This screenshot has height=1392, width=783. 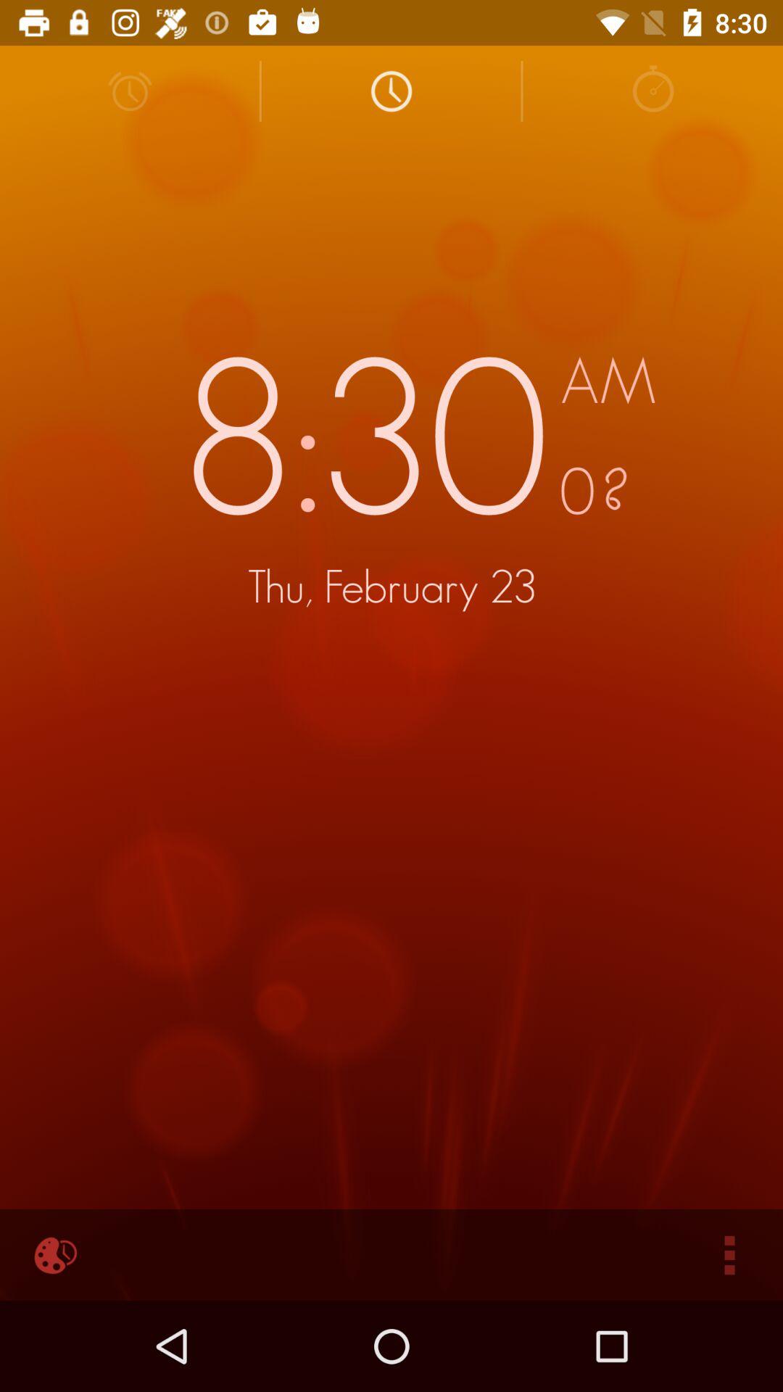 What do you see at coordinates (729, 1254) in the screenshot?
I see `launch icon at the bottom right corner` at bounding box center [729, 1254].